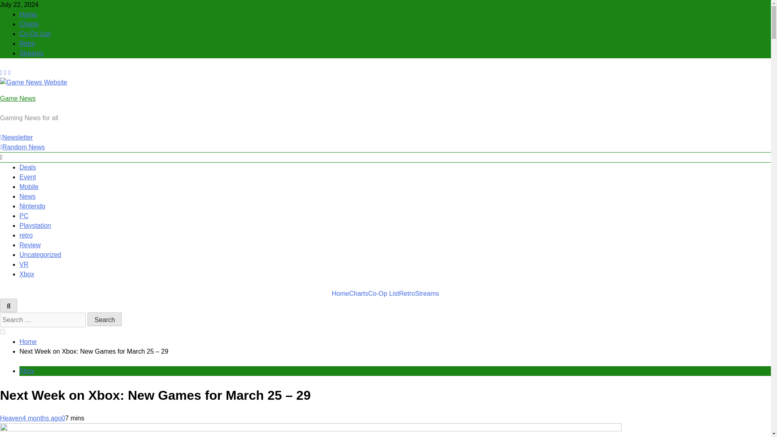  What do you see at coordinates (27, 274) in the screenshot?
I see `Xbox` at bounding box center [27, 274].